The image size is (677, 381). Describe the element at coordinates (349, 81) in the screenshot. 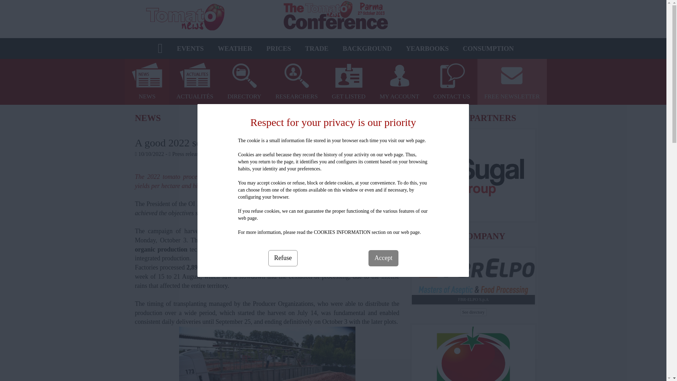

I see `GET LISTED` at that location.